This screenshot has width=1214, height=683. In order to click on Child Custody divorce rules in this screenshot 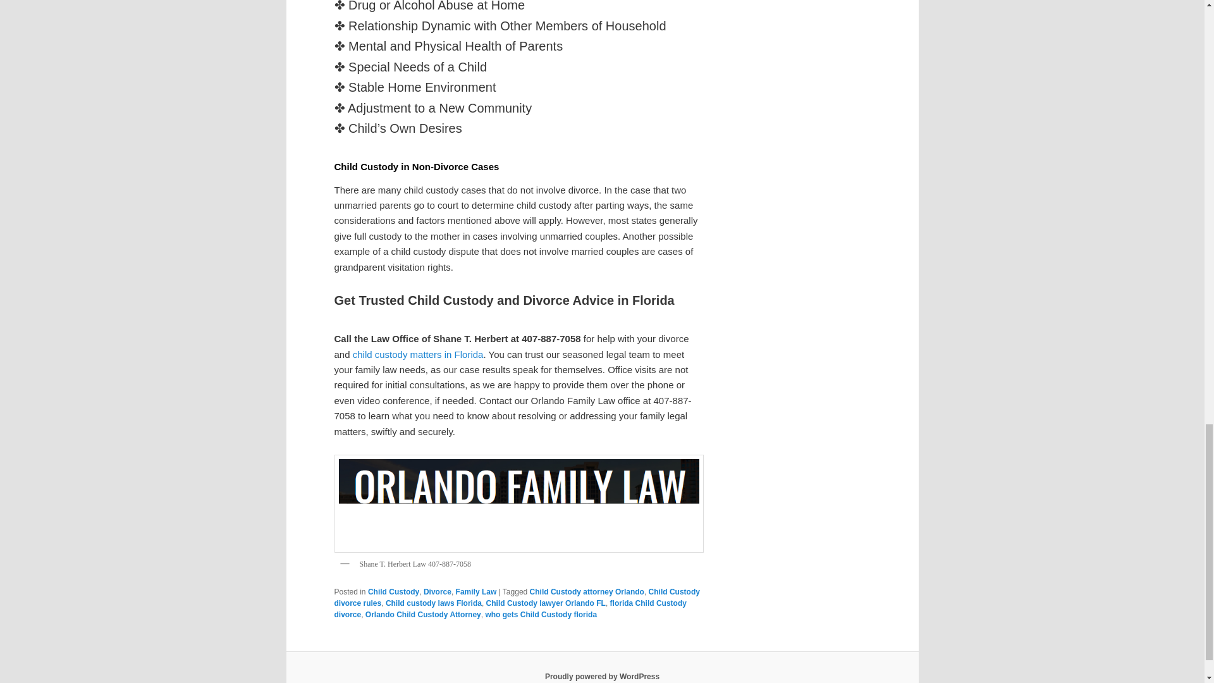, I will do `click(516, 597)`.